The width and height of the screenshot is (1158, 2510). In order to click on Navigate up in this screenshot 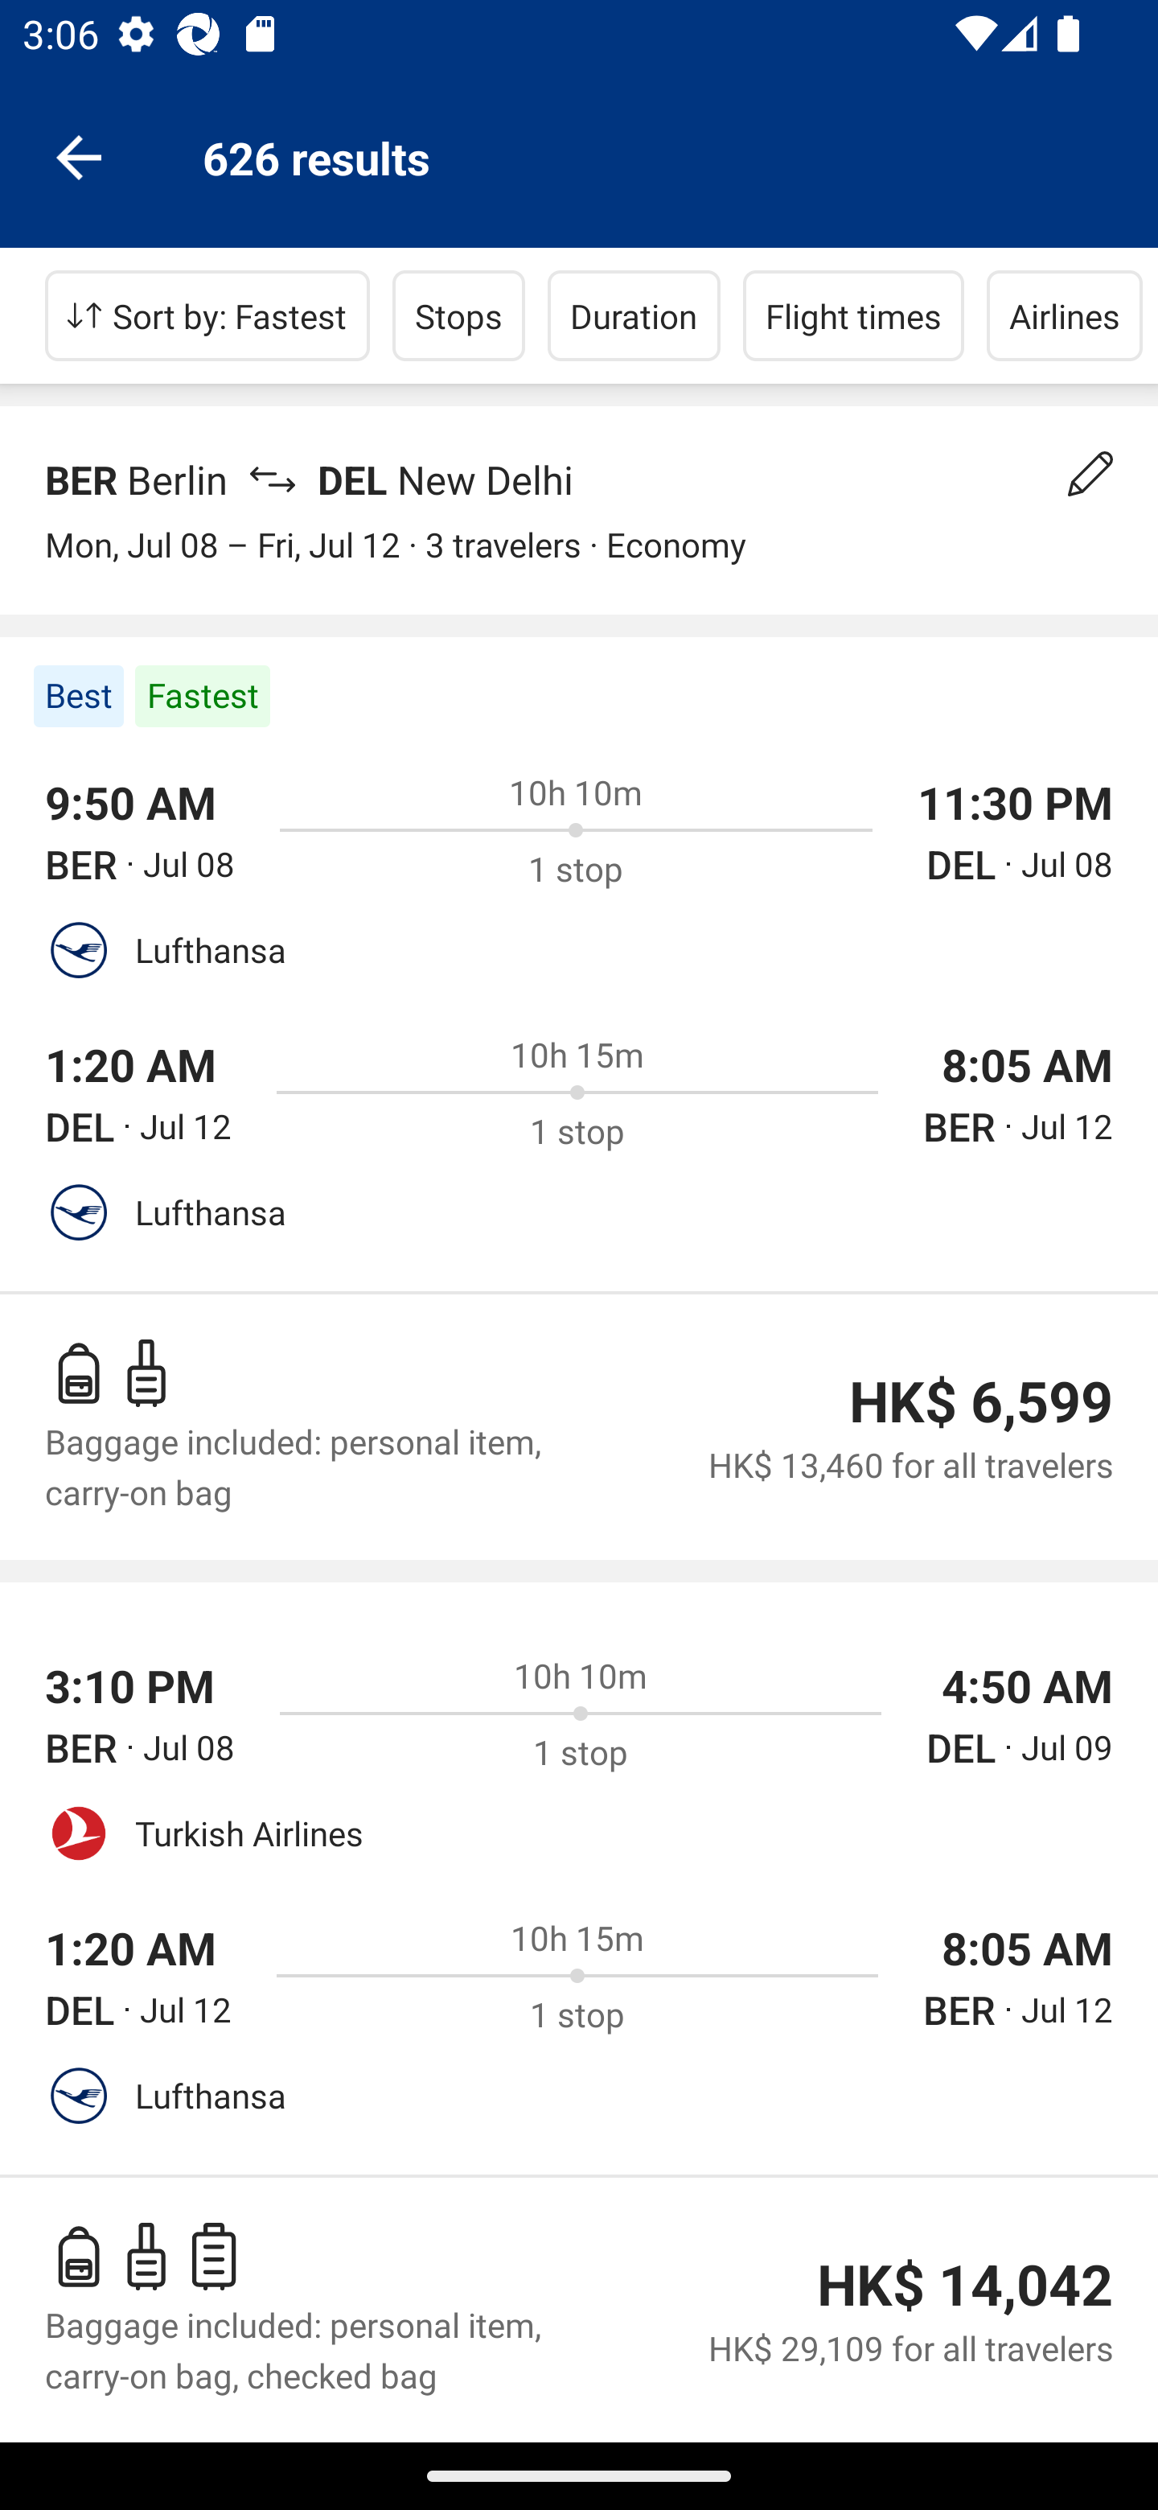, I will do `click(79, 156)`.